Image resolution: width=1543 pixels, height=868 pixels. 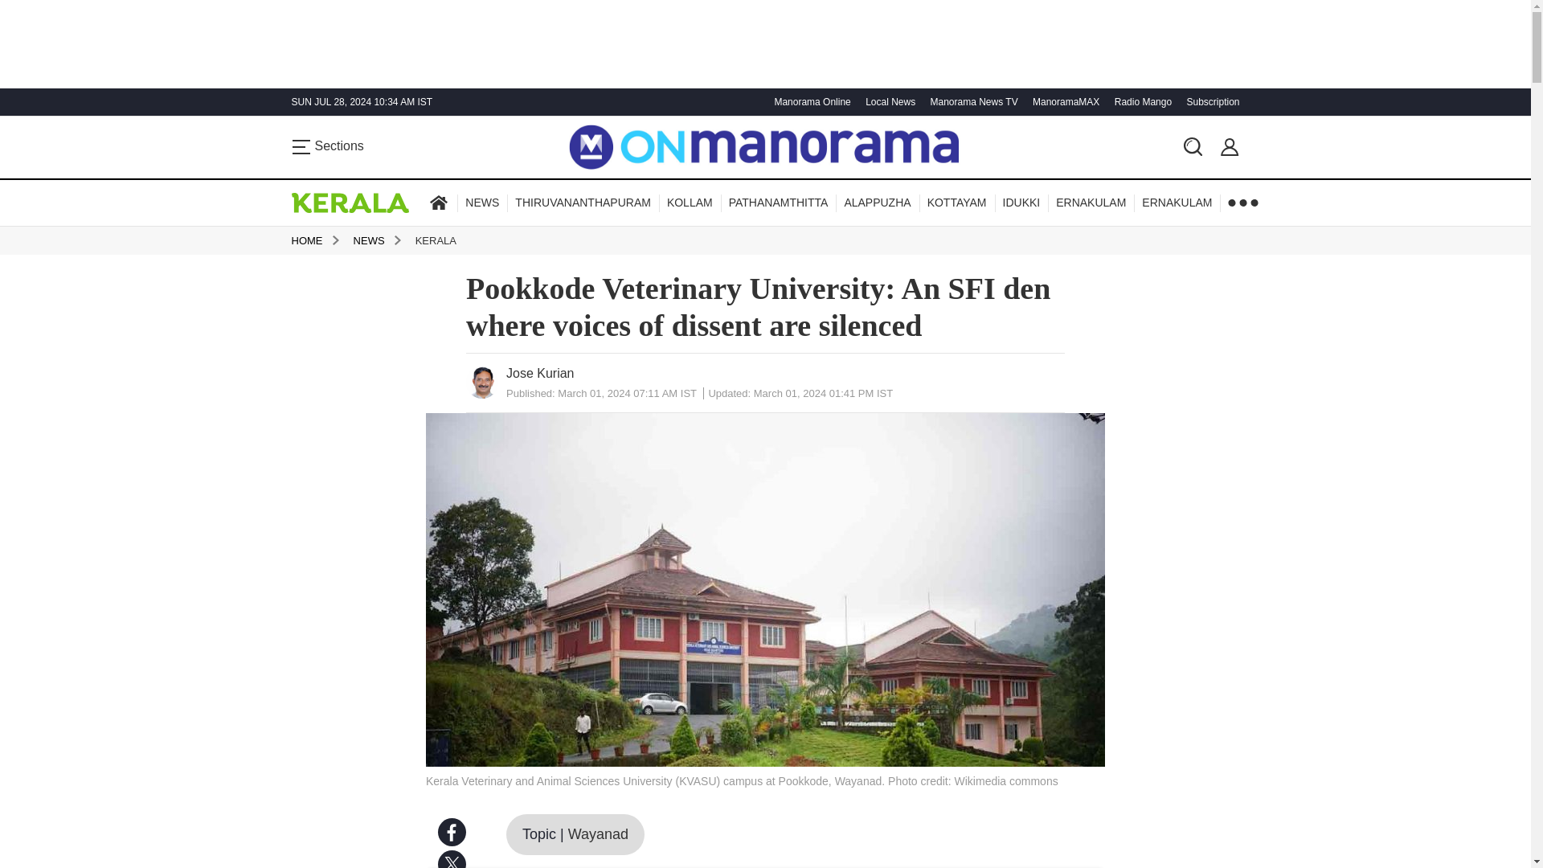 I want to click on Radio Mango, so click(x=1141, y=101).